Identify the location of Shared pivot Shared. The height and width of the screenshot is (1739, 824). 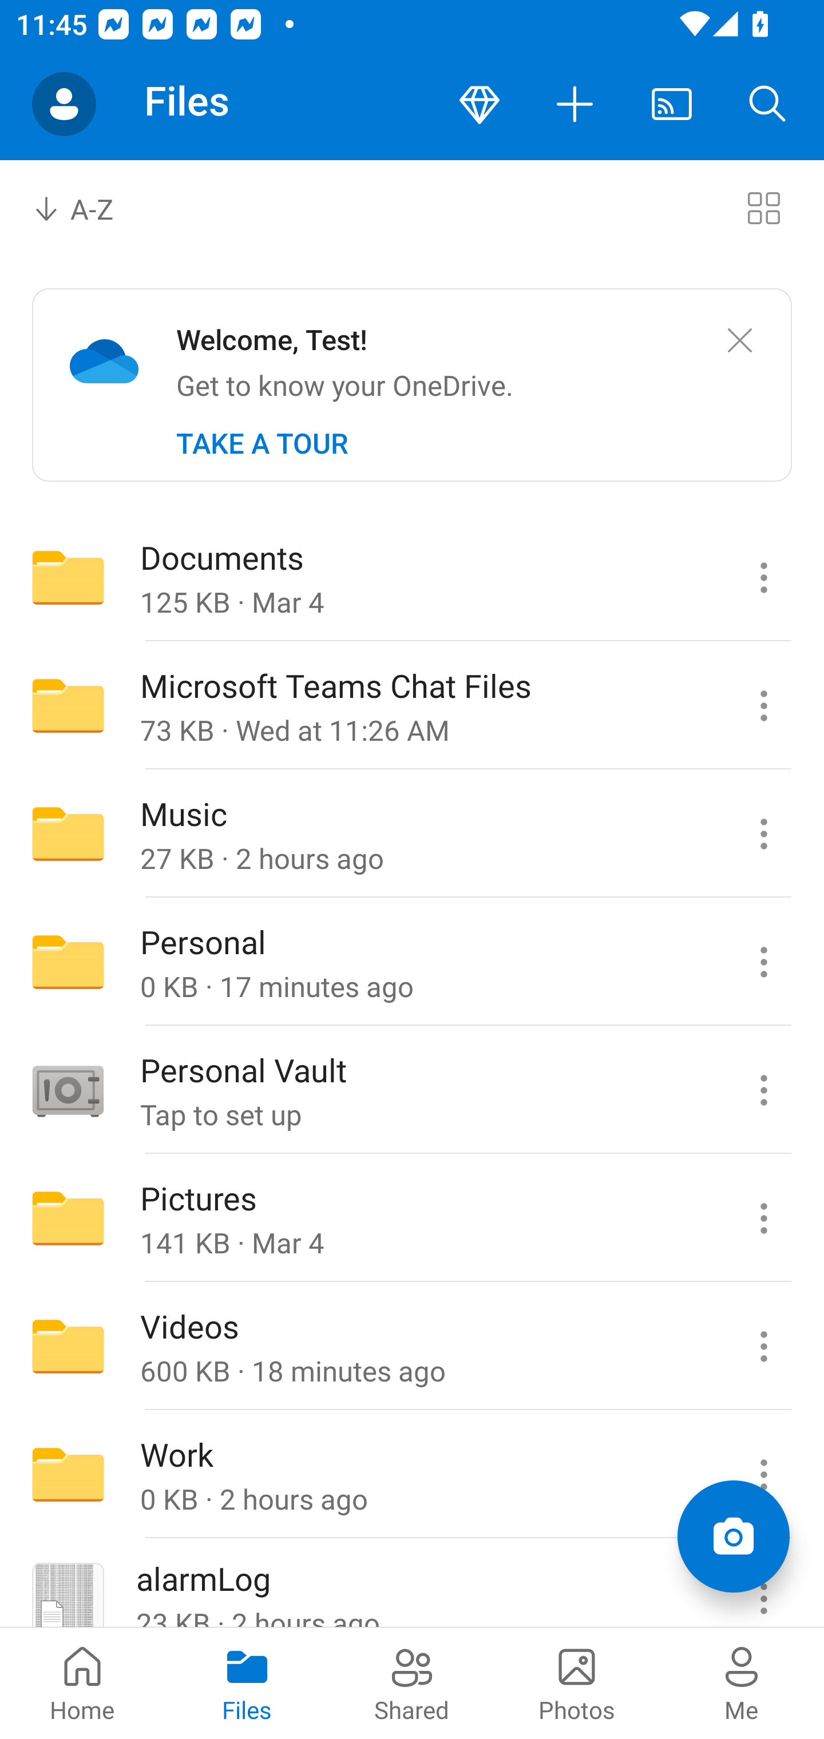
(412, 1683).